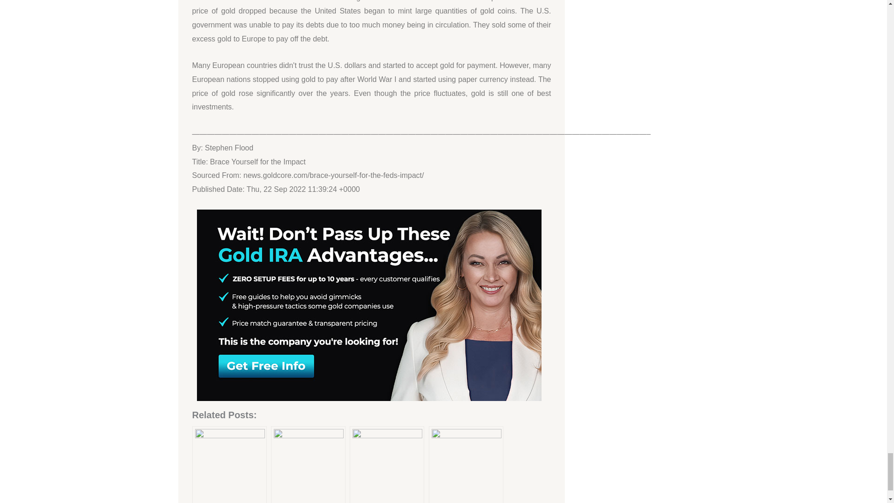 Image resolution: width=894 pixels, height=503 pixels. What do you see at coordinates (466, 464) in the screenshot?
I see `Ask an Expert: Why Invest in a Gold IRA?` at bounding box center [466, 464].